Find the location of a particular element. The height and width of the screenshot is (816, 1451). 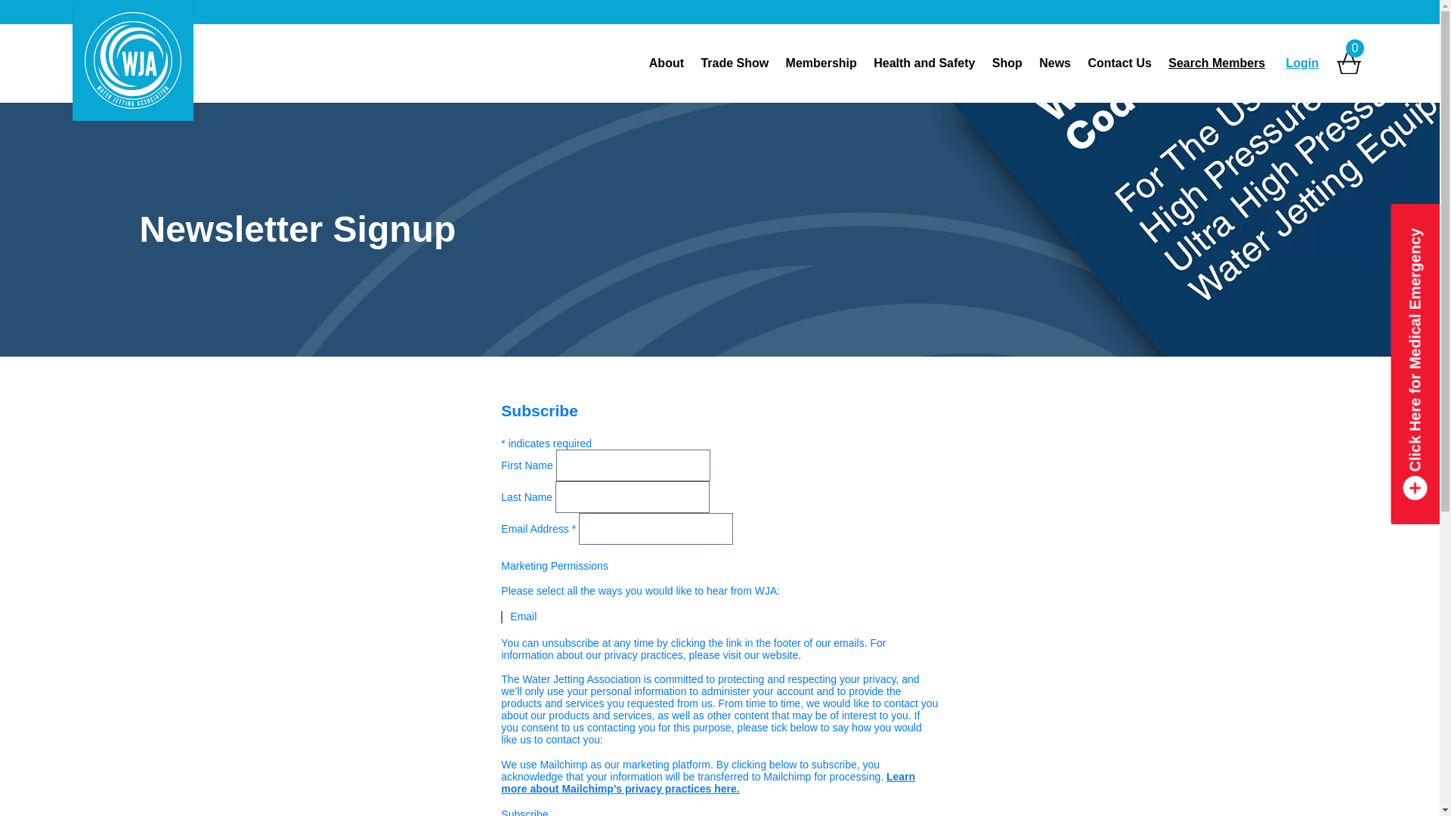

Membership is located at coordinates (821, 63).